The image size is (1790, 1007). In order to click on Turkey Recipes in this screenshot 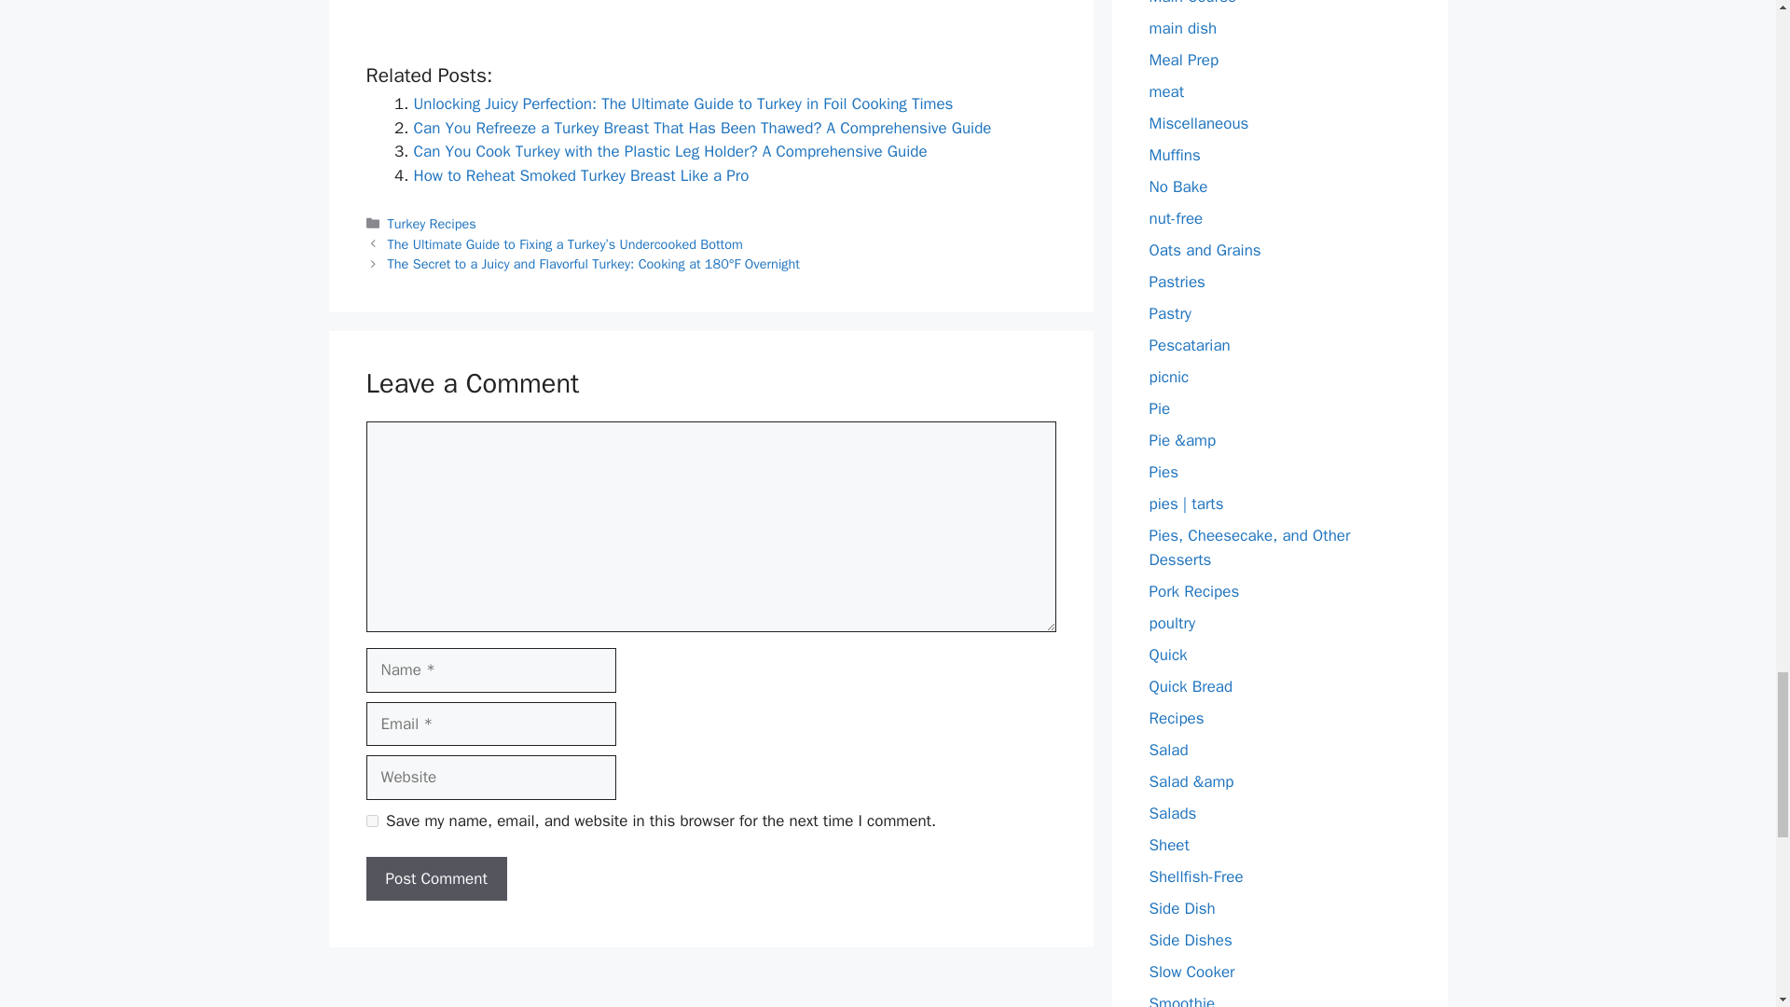, I will do `click(432, 224)`.